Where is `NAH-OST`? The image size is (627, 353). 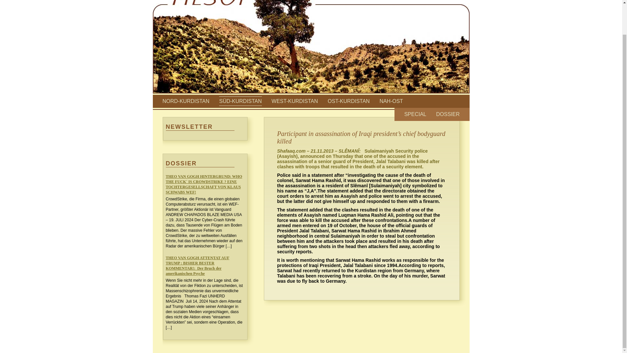 NAH-OST is located at coordinates (391, 101).